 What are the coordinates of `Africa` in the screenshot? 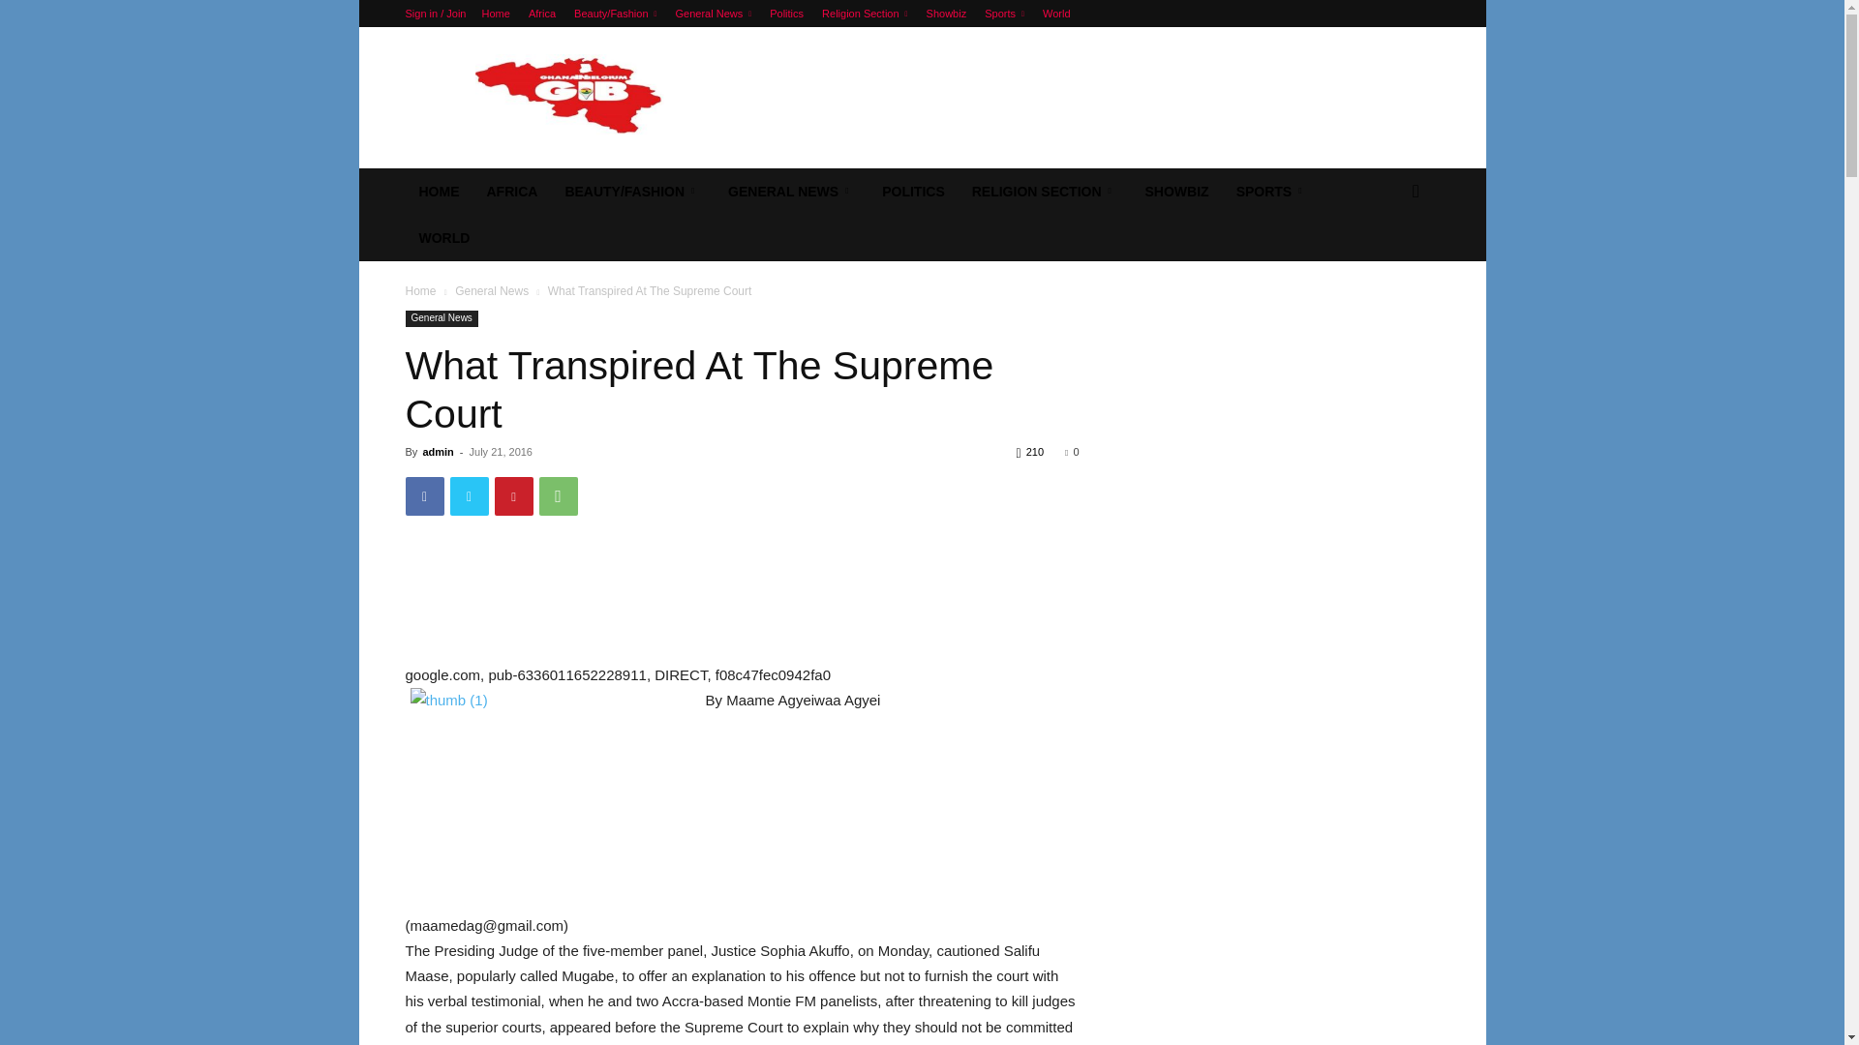 It's located at (542, 14).